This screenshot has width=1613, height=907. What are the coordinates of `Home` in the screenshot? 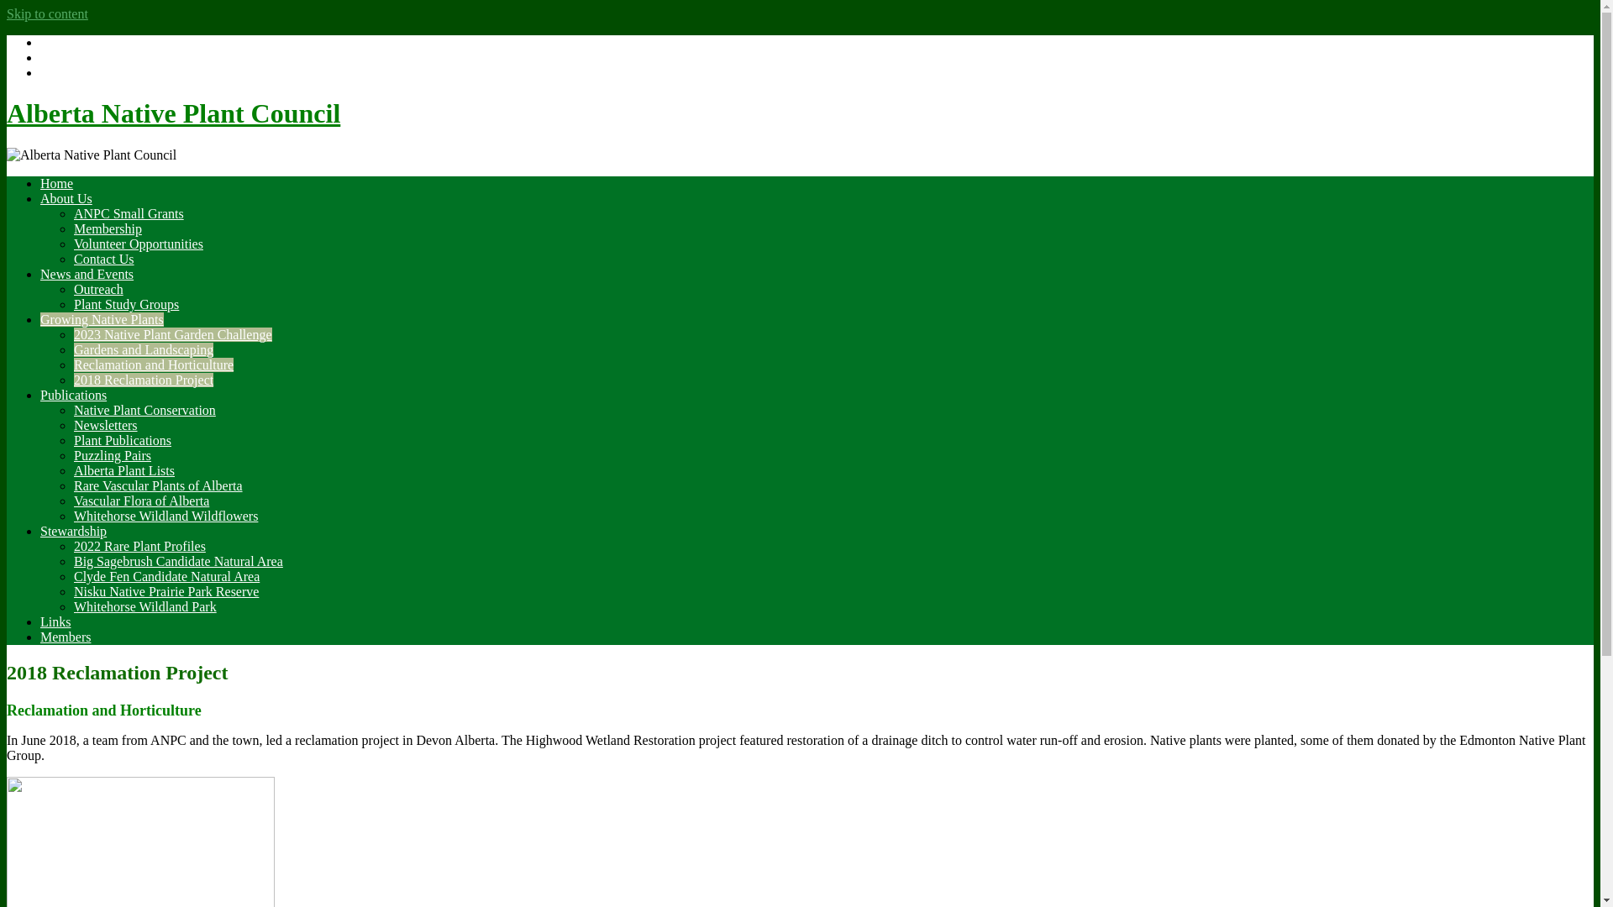 It's located at (57, 183).